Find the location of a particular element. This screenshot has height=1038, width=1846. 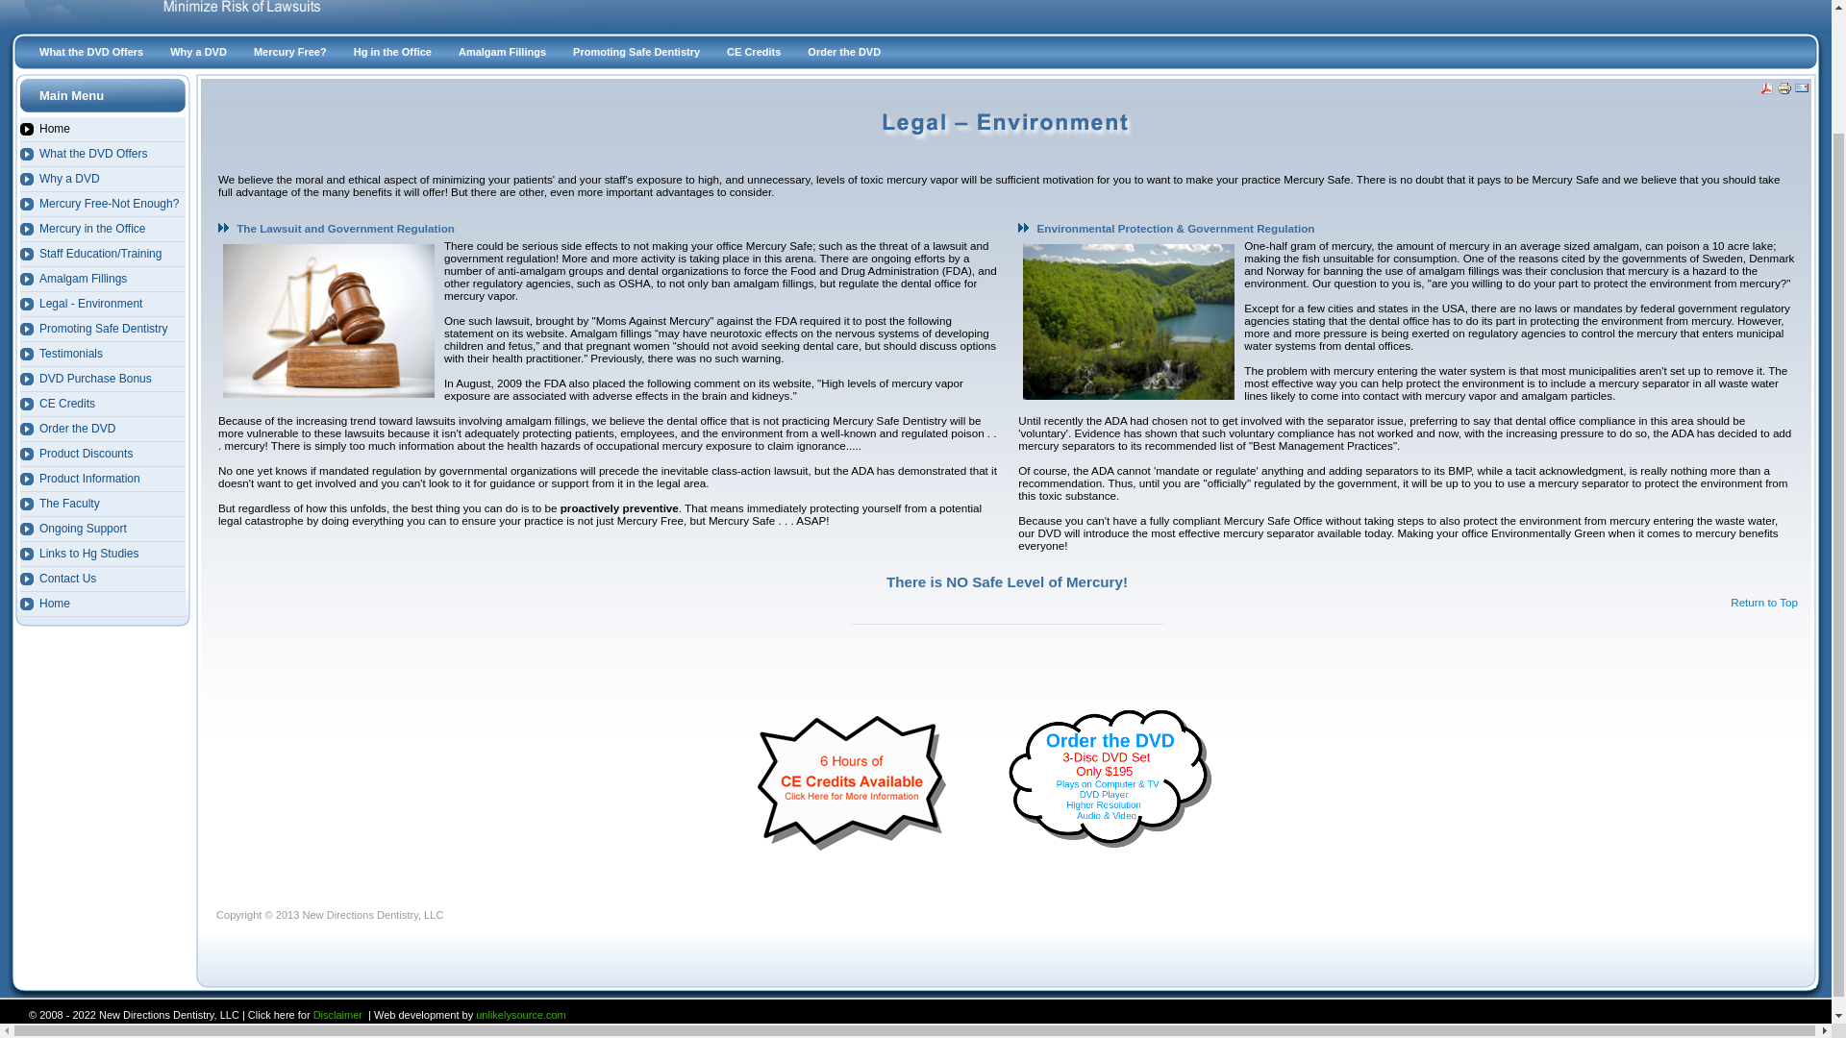

Product Discounts is located at coordinates (103, 455).